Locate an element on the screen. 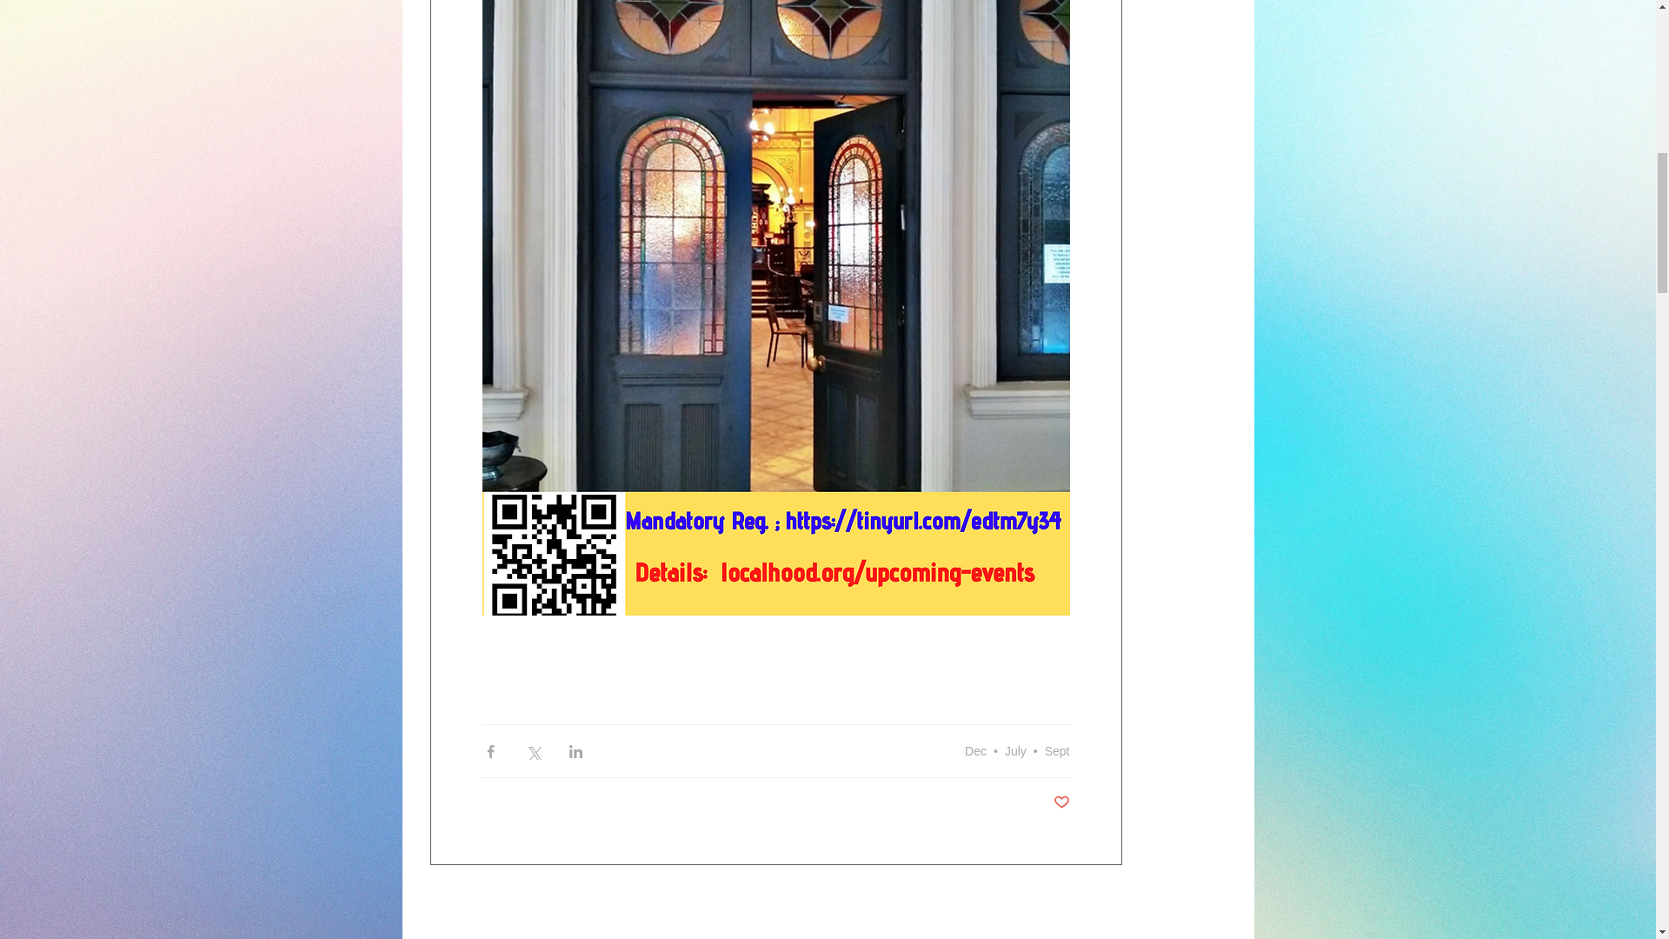  Post not marked as liked is located at coordinates (1061, 802).